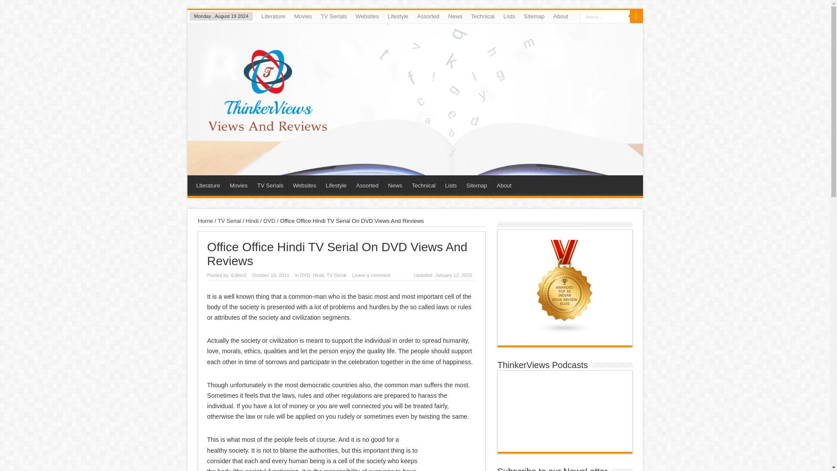 Image resolution: width=837 pixels, height=471 pixels. Describe the element at coordinates (636, 16) in the screenshot. I see `Search` at that location.